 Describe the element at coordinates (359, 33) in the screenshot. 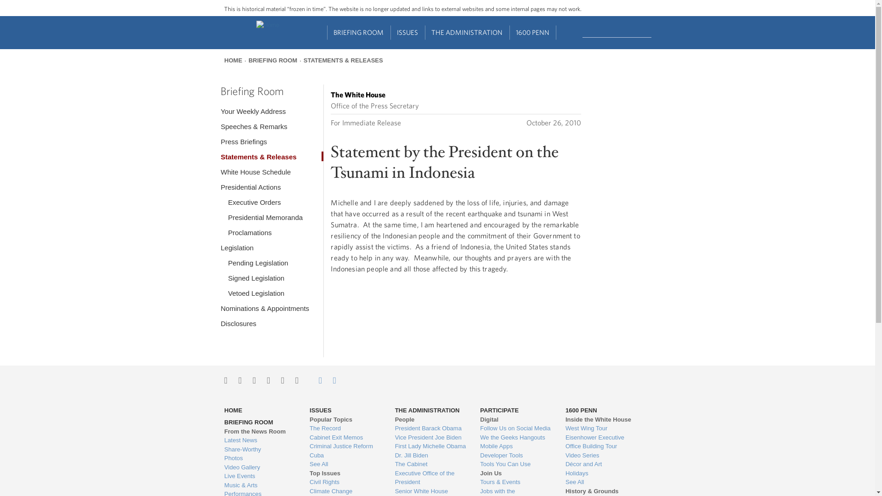

I see `BRIEFING ROOM` at that location.